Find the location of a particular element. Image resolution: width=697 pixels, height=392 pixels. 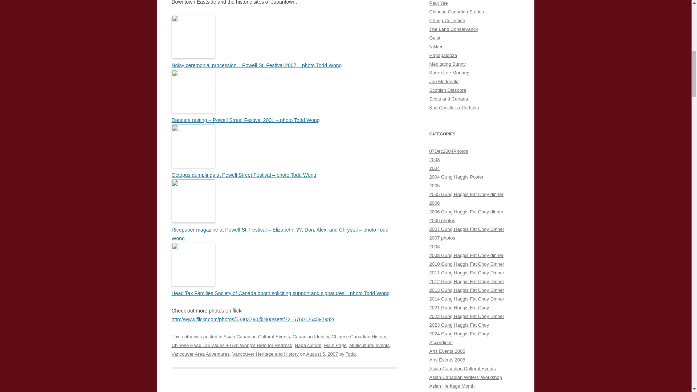

Canadian Identity is located at coordinates (311, 337).